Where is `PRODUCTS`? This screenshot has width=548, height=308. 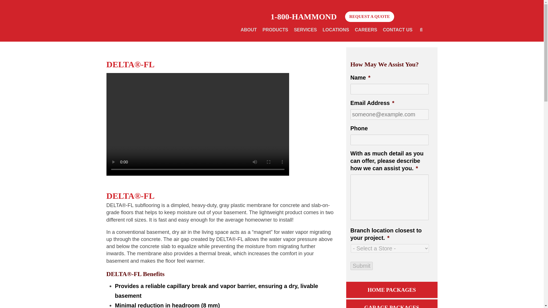
PRODUCTS is located at coordinates (332, 30).